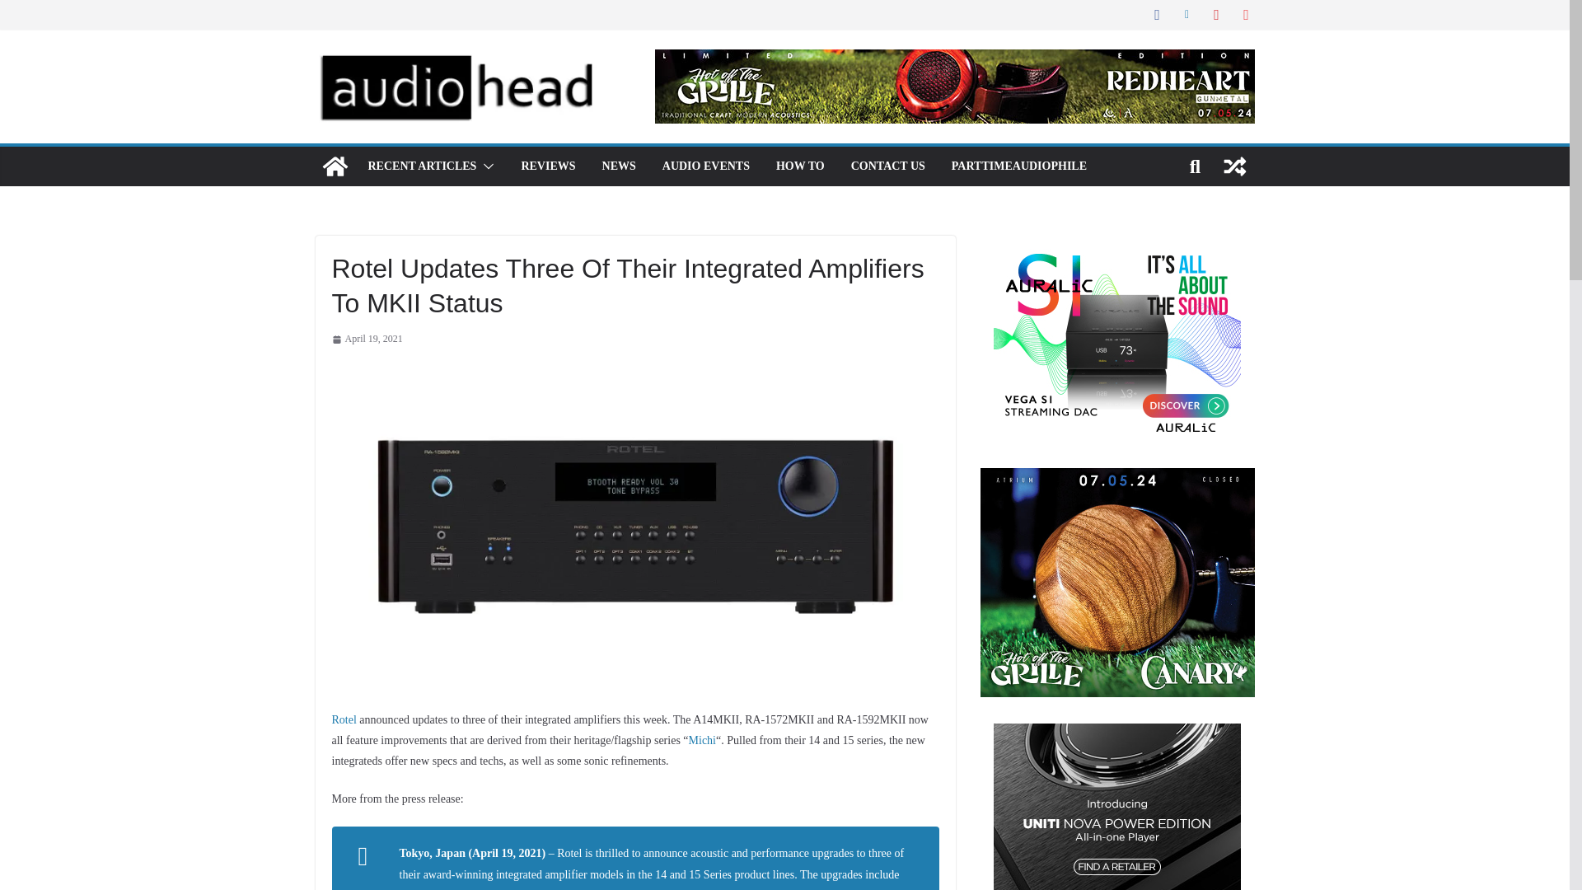 This screenshot has height=890, width=1582. Describe the element at coordinates (366, 340) in the screenshot. I see `9:38 am` at that location.